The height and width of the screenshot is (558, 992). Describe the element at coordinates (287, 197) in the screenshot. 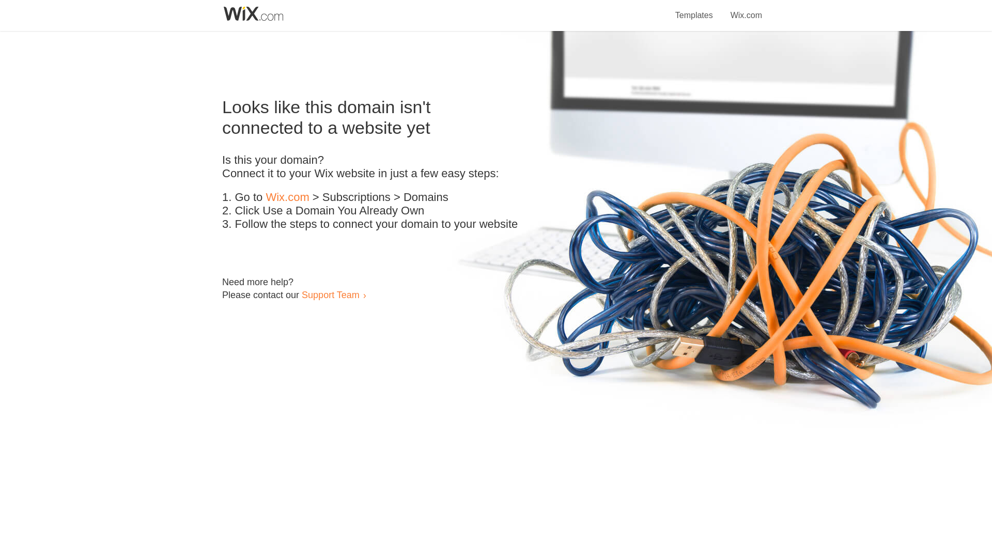

I see `Wix.com` at that location.